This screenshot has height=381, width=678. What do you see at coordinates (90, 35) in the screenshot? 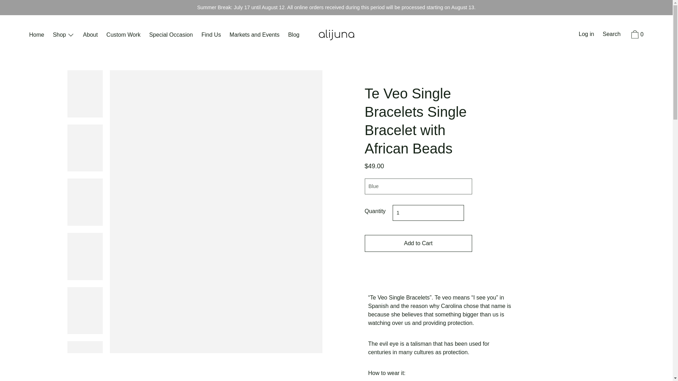
I see `About` at bounding box center [90, 35].